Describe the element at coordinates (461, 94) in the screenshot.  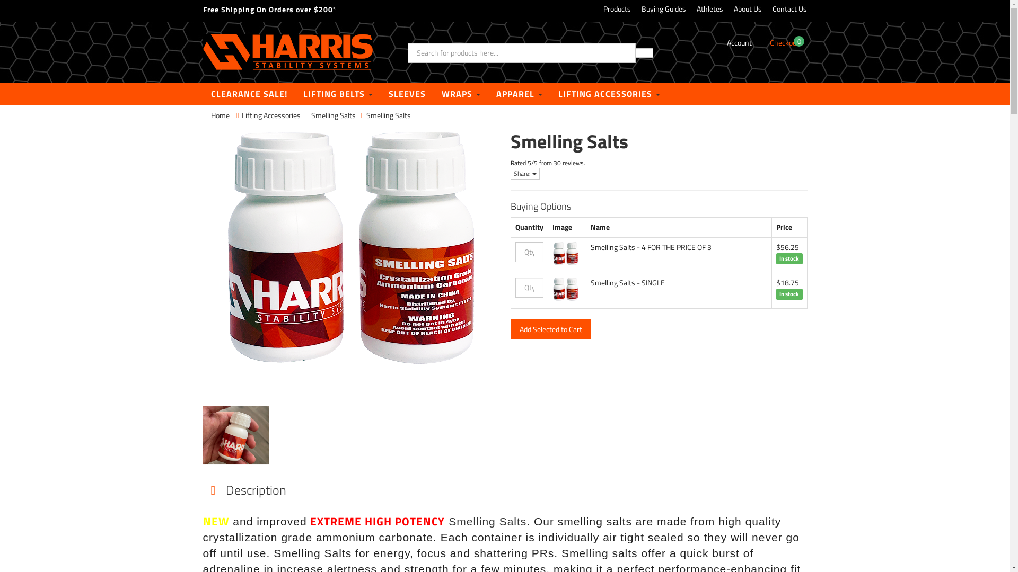
I see `WRAPS` at that location.